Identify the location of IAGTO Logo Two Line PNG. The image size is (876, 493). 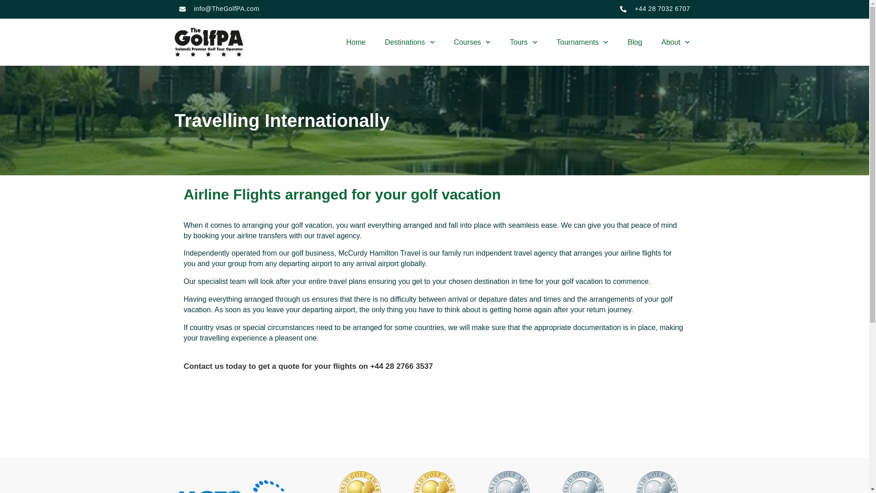
(211, 492).